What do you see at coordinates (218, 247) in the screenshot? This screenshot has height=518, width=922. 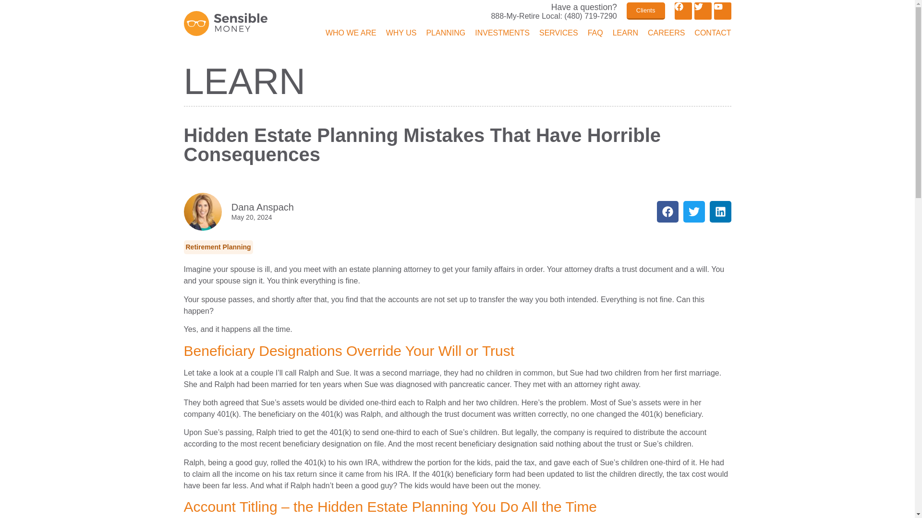 I see `Retirement Planning` at bounding box center [218, 247].